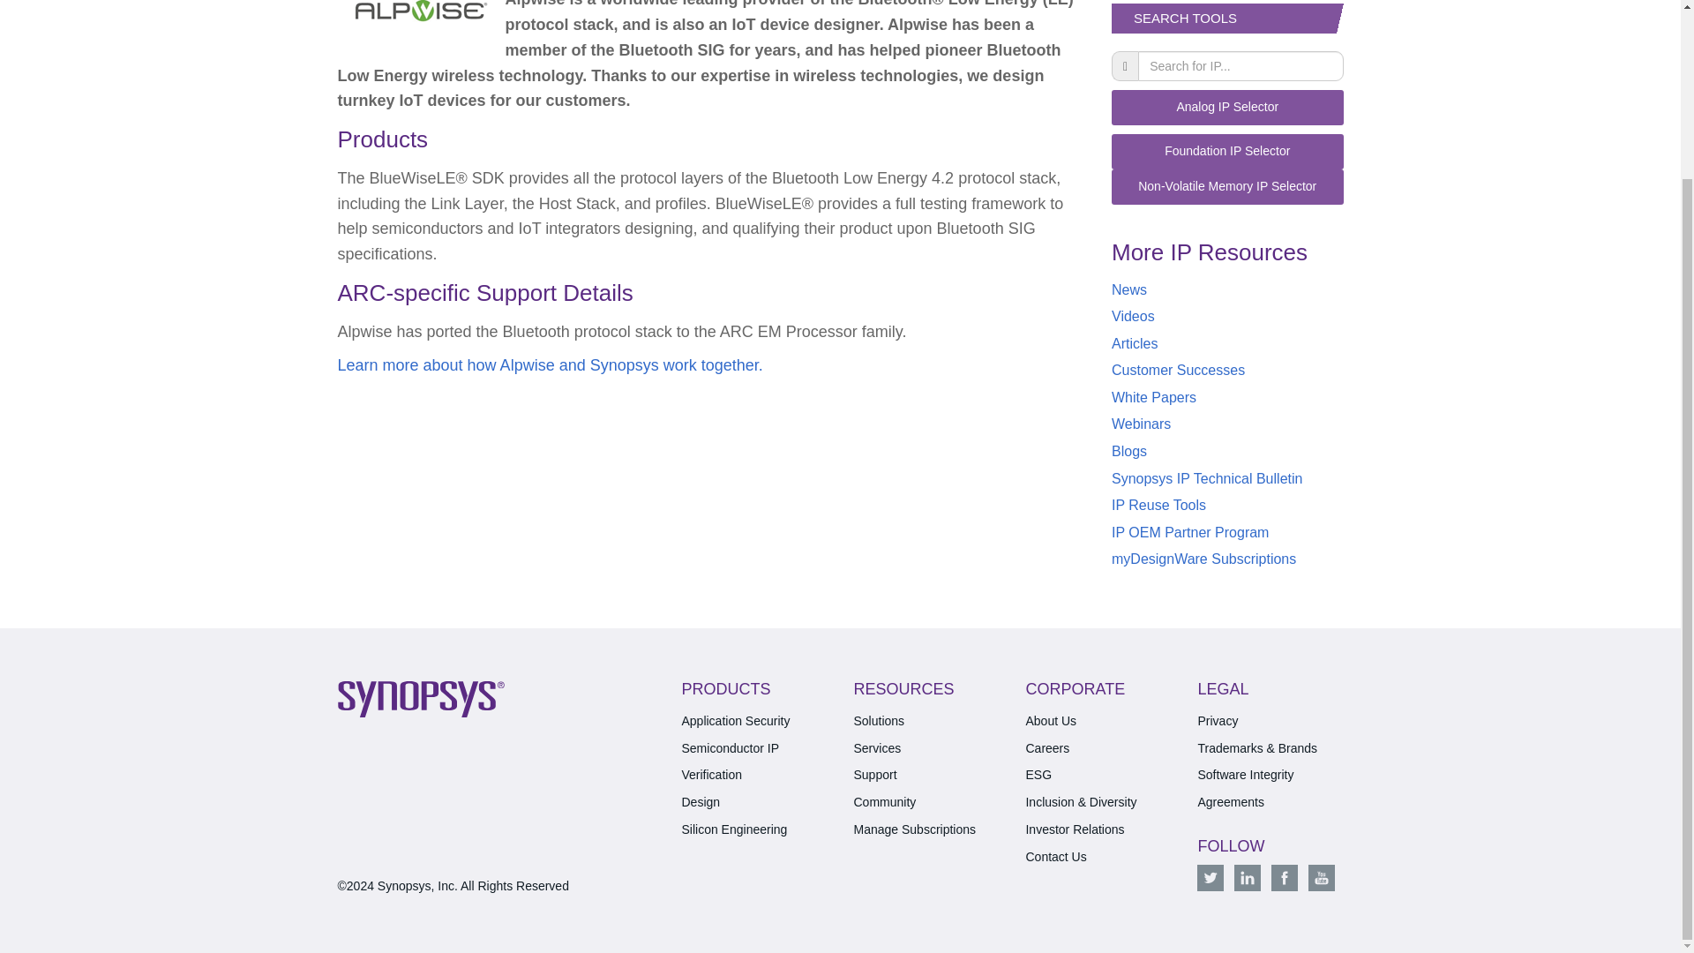 This screenshot has width=1694, height=953. Describe the element at coordinates (1248, 877) in the screenshot. I see `Linkedin` at that location.